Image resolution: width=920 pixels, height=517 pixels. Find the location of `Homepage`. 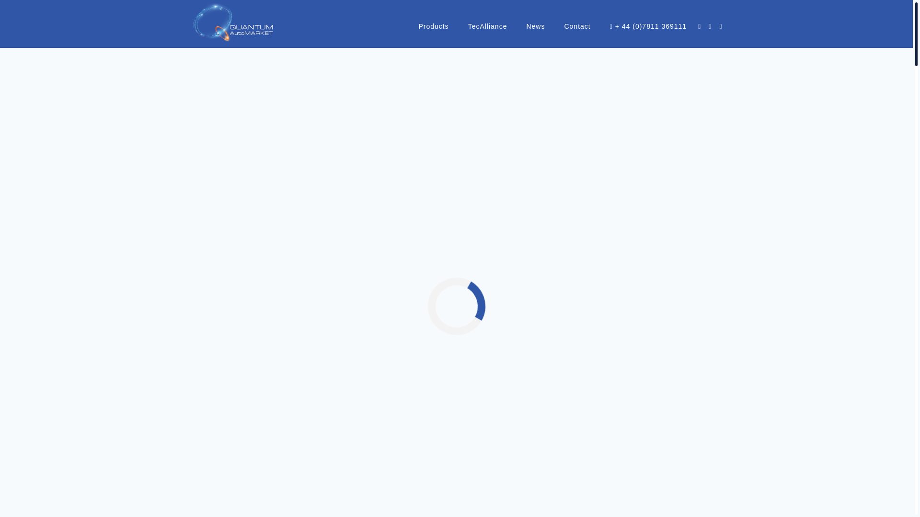

Homepage is located at coordinates (432, 98).